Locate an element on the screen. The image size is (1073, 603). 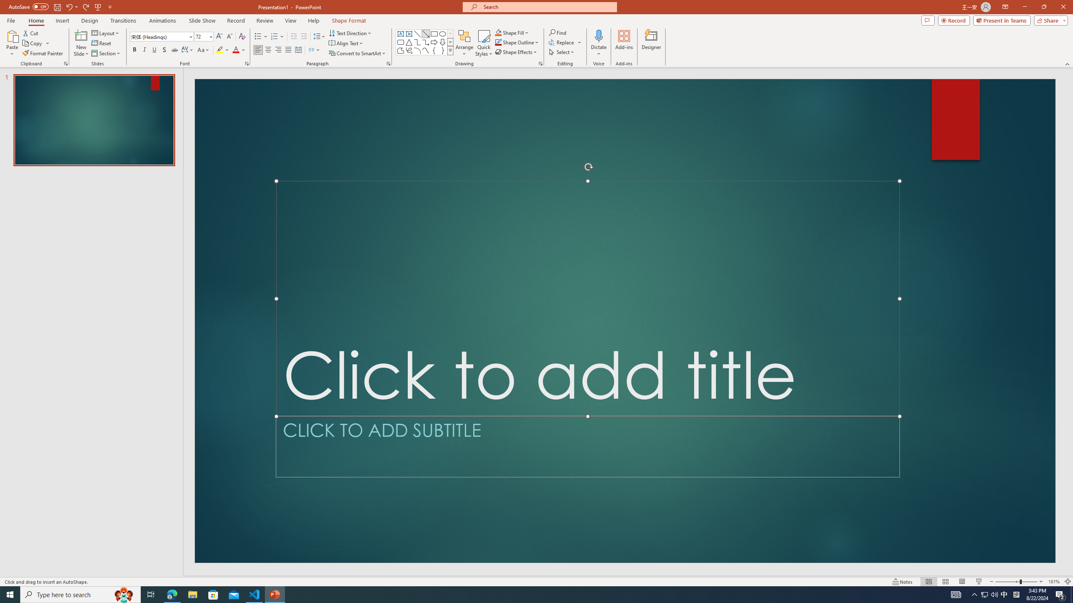
Line Arrow is located at coordinates (426, 33).